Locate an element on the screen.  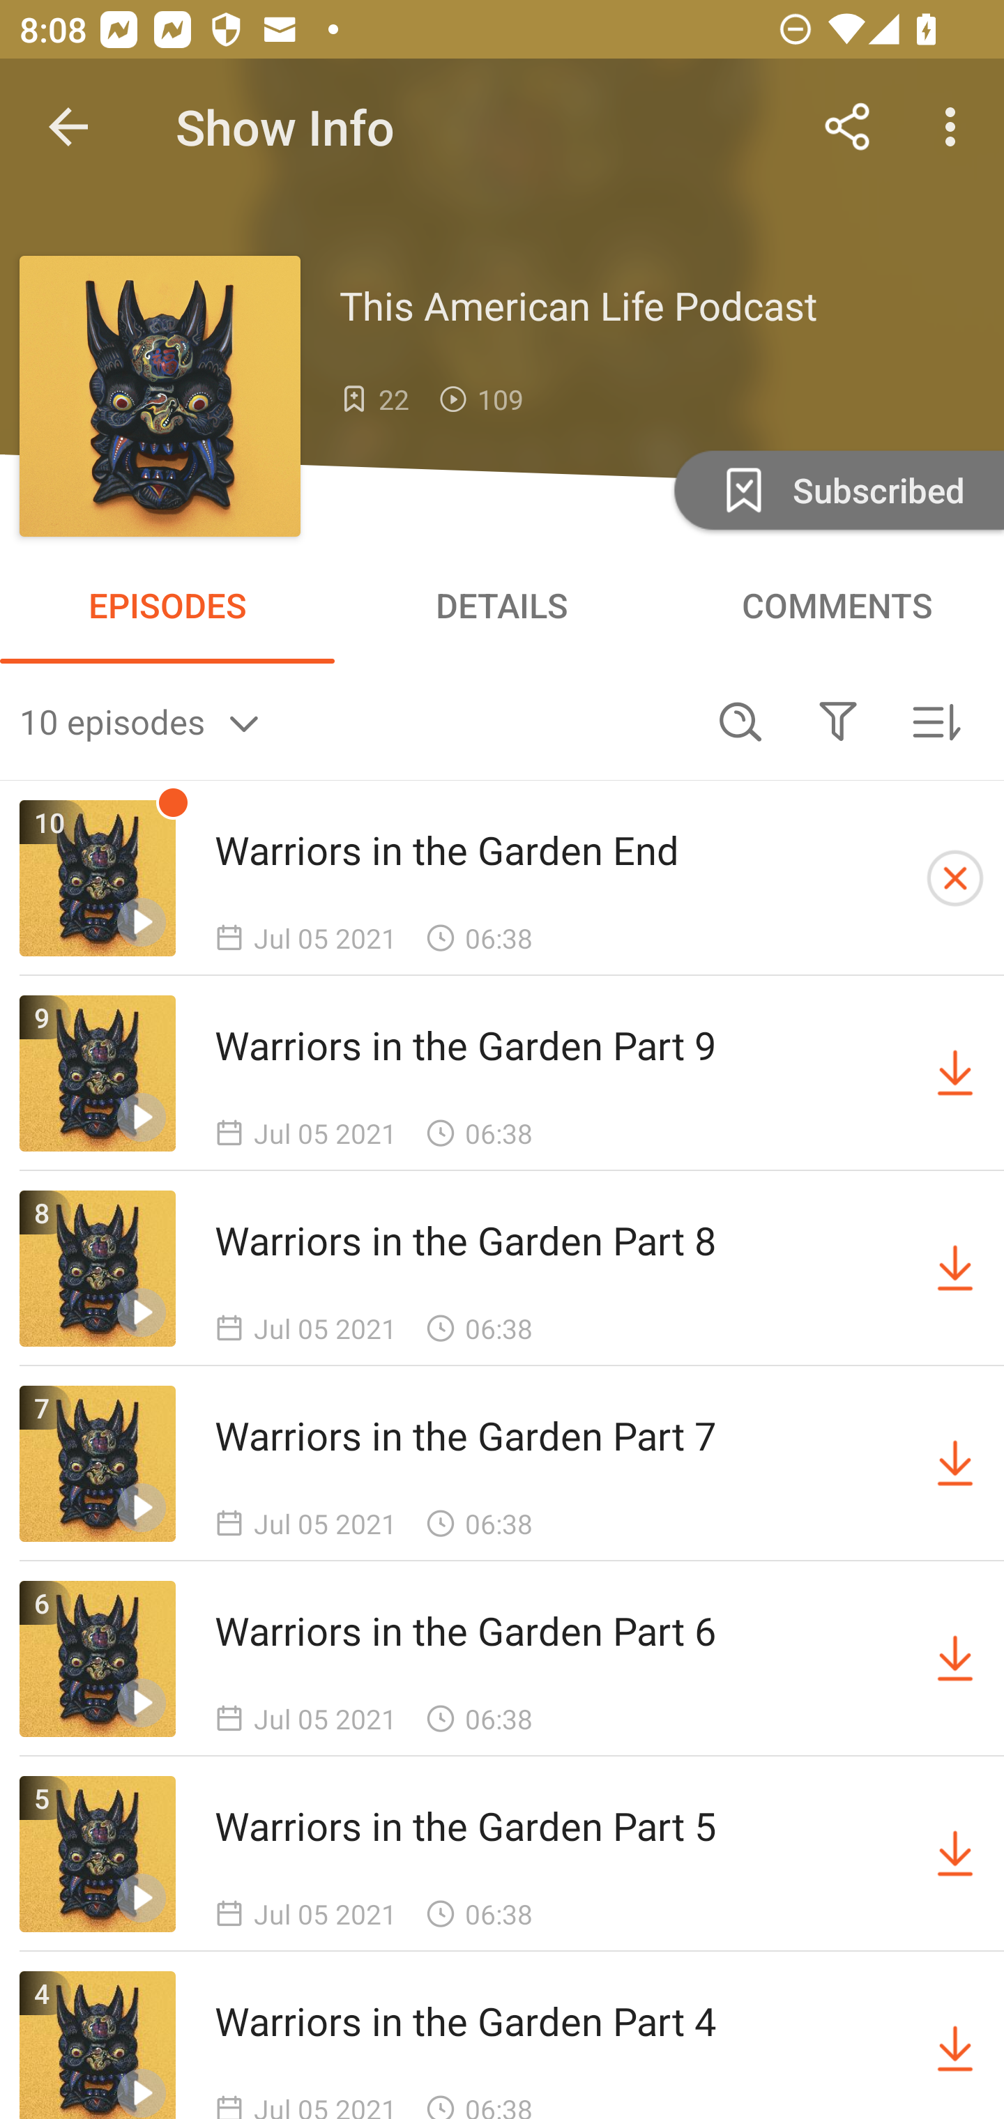
 Sorted by newest first is located at coordinates (936, 721).